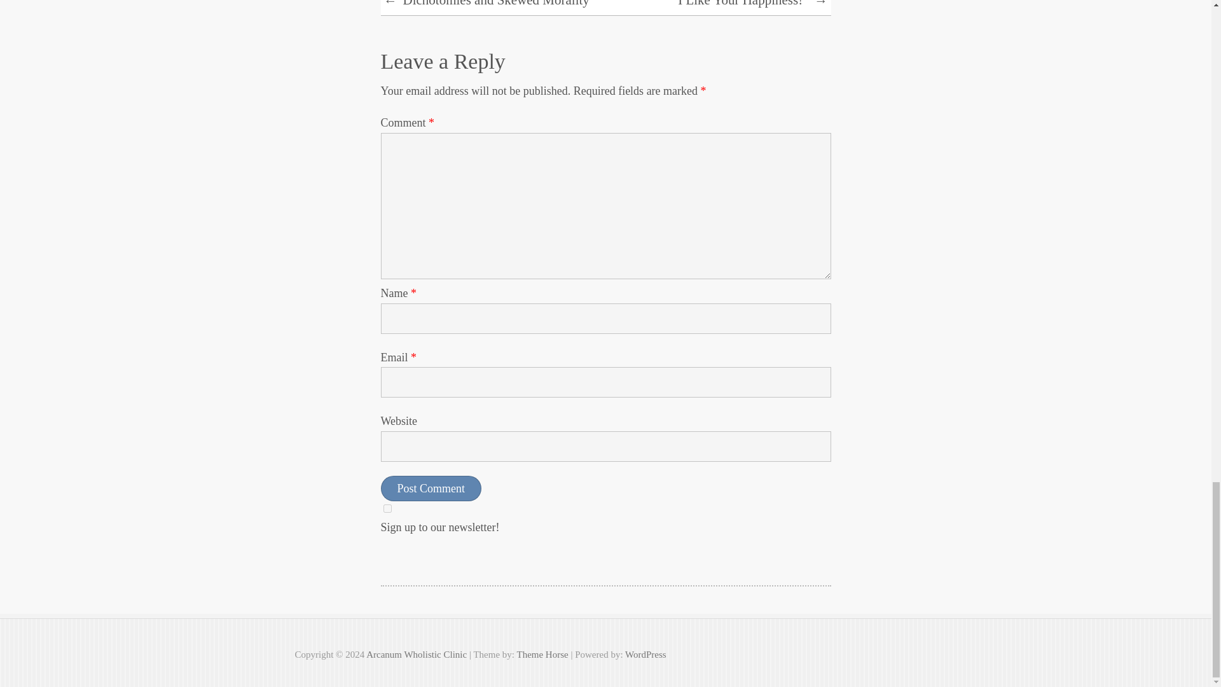  What do you see at coordinates (430, 489) in the screenshot?
I see `Post Comment` at bounding box center [430, 489].